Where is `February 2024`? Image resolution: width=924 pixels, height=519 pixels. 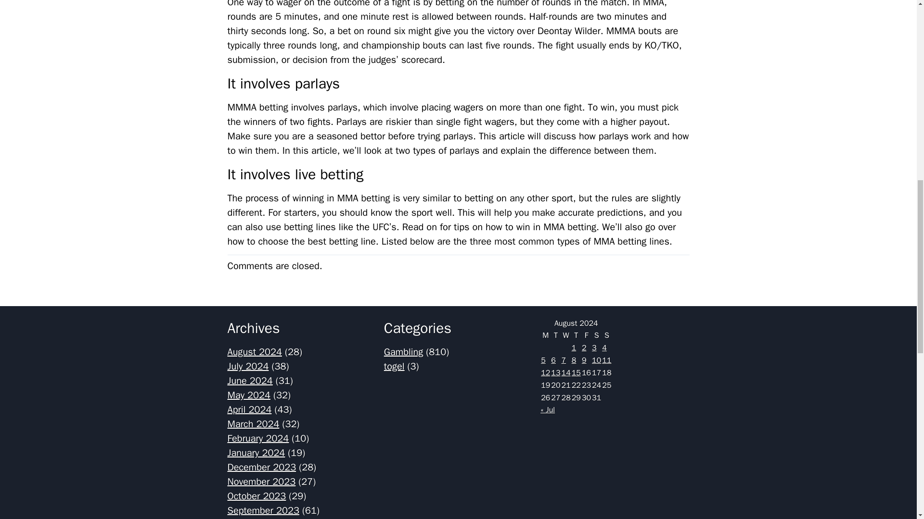
February 2024 is located at coordinates (258, 438).